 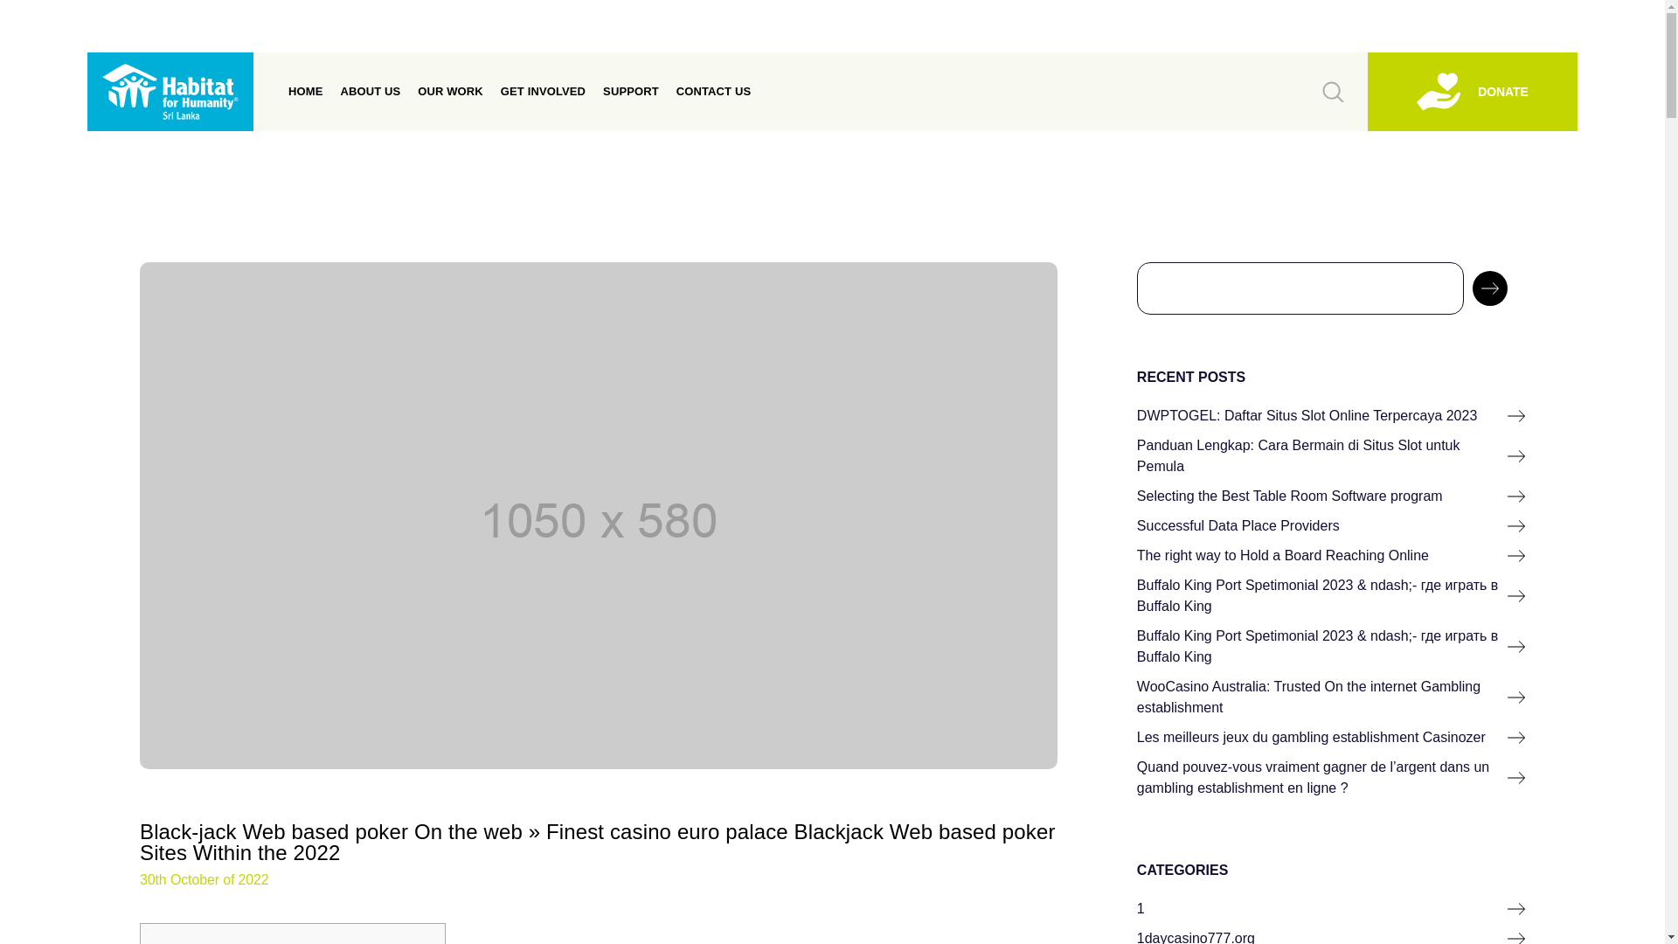 What do you see at coordinates (170, 92) in the screenshot?
I see `Habitat` at bounding box center [170, 92].